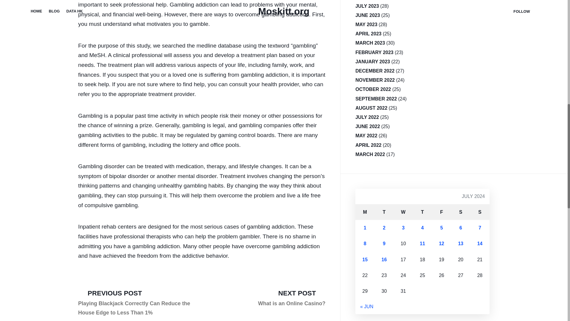 The height and width of the screenshot is (321, 570). What do you see at coordinates (367, 6) in the screenshot?
I see `Sunday` at bounding box center [367, 6].